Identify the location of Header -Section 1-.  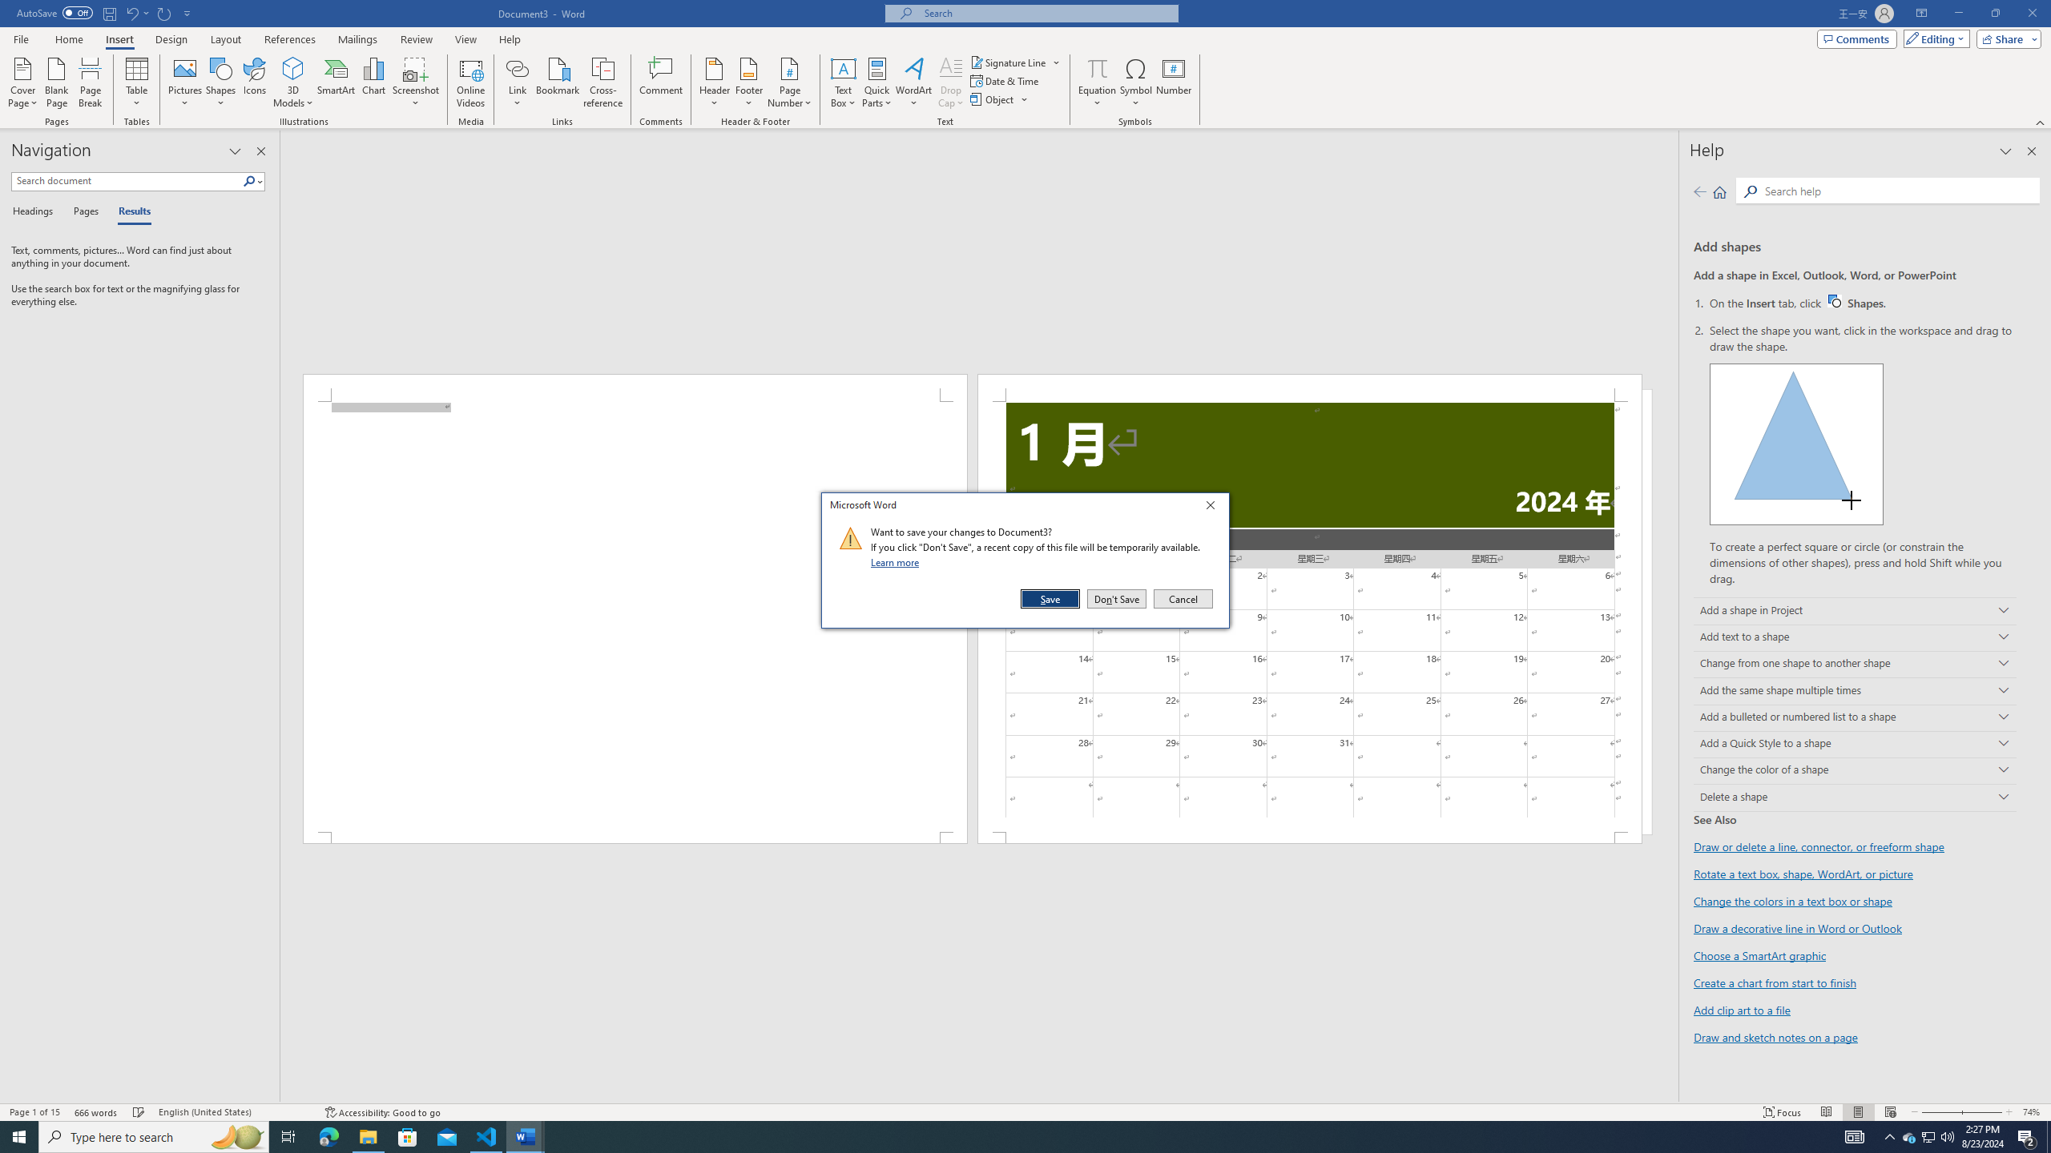
(1311, 388).